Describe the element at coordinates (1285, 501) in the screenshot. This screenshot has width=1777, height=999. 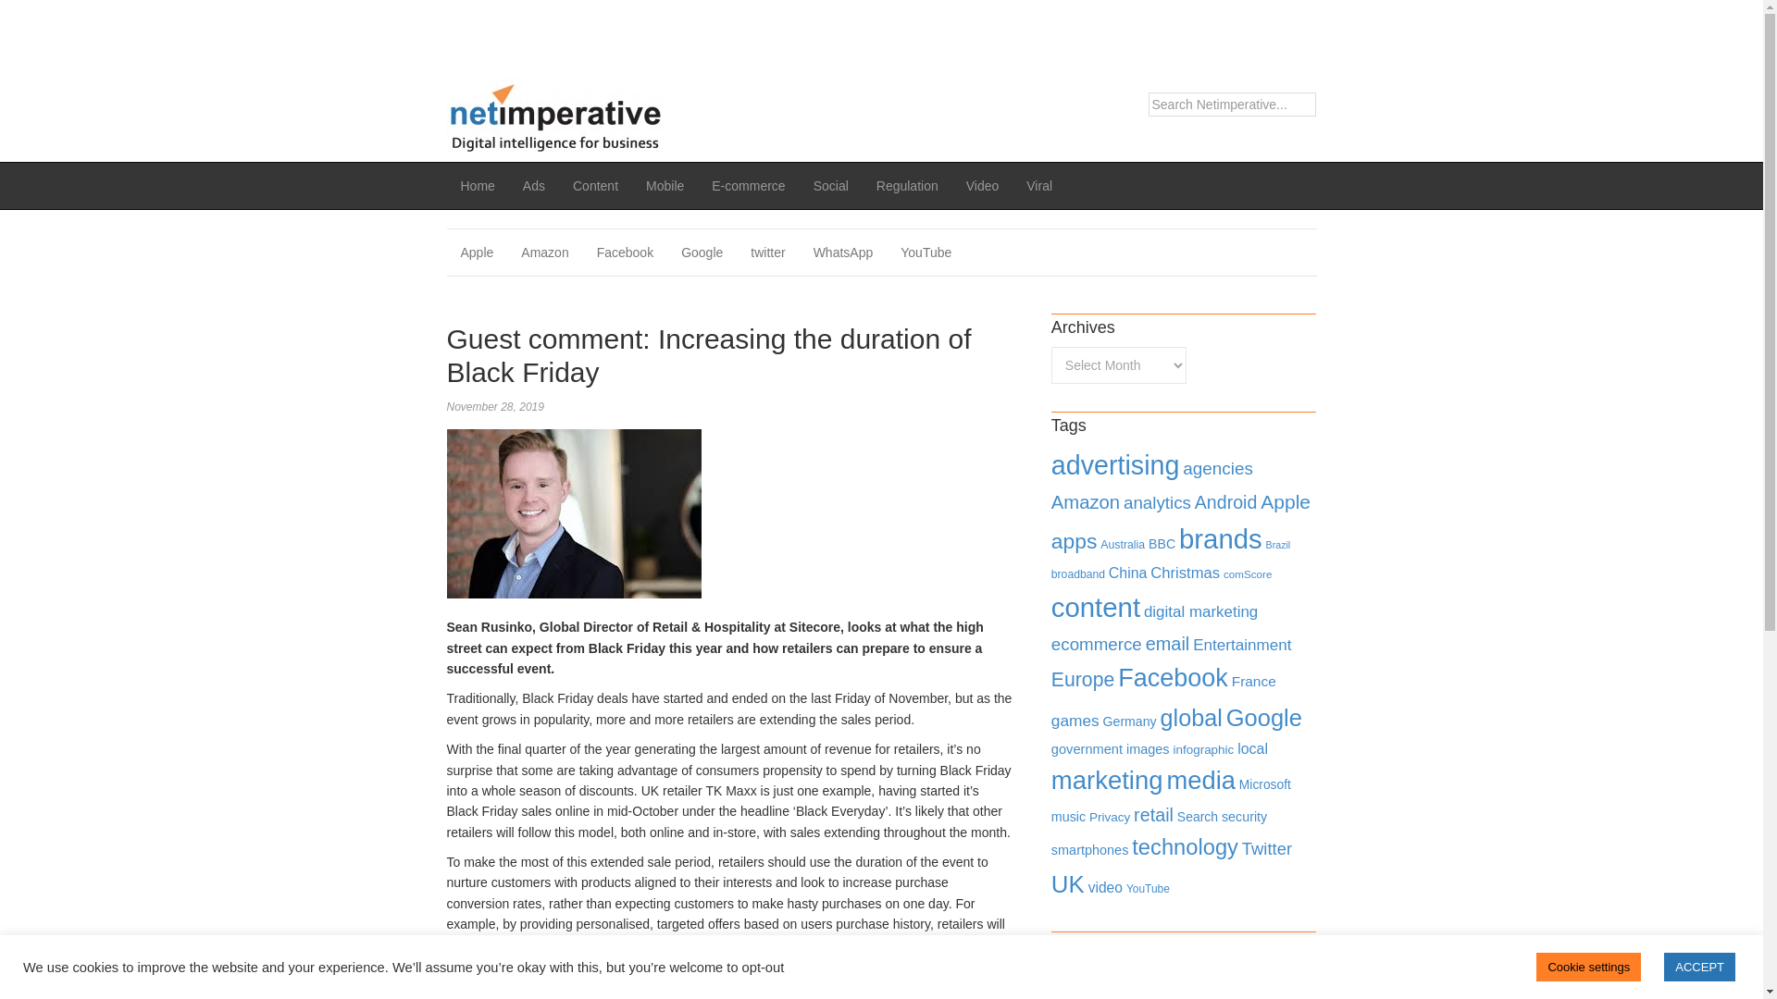
I see `Apple` at that location.